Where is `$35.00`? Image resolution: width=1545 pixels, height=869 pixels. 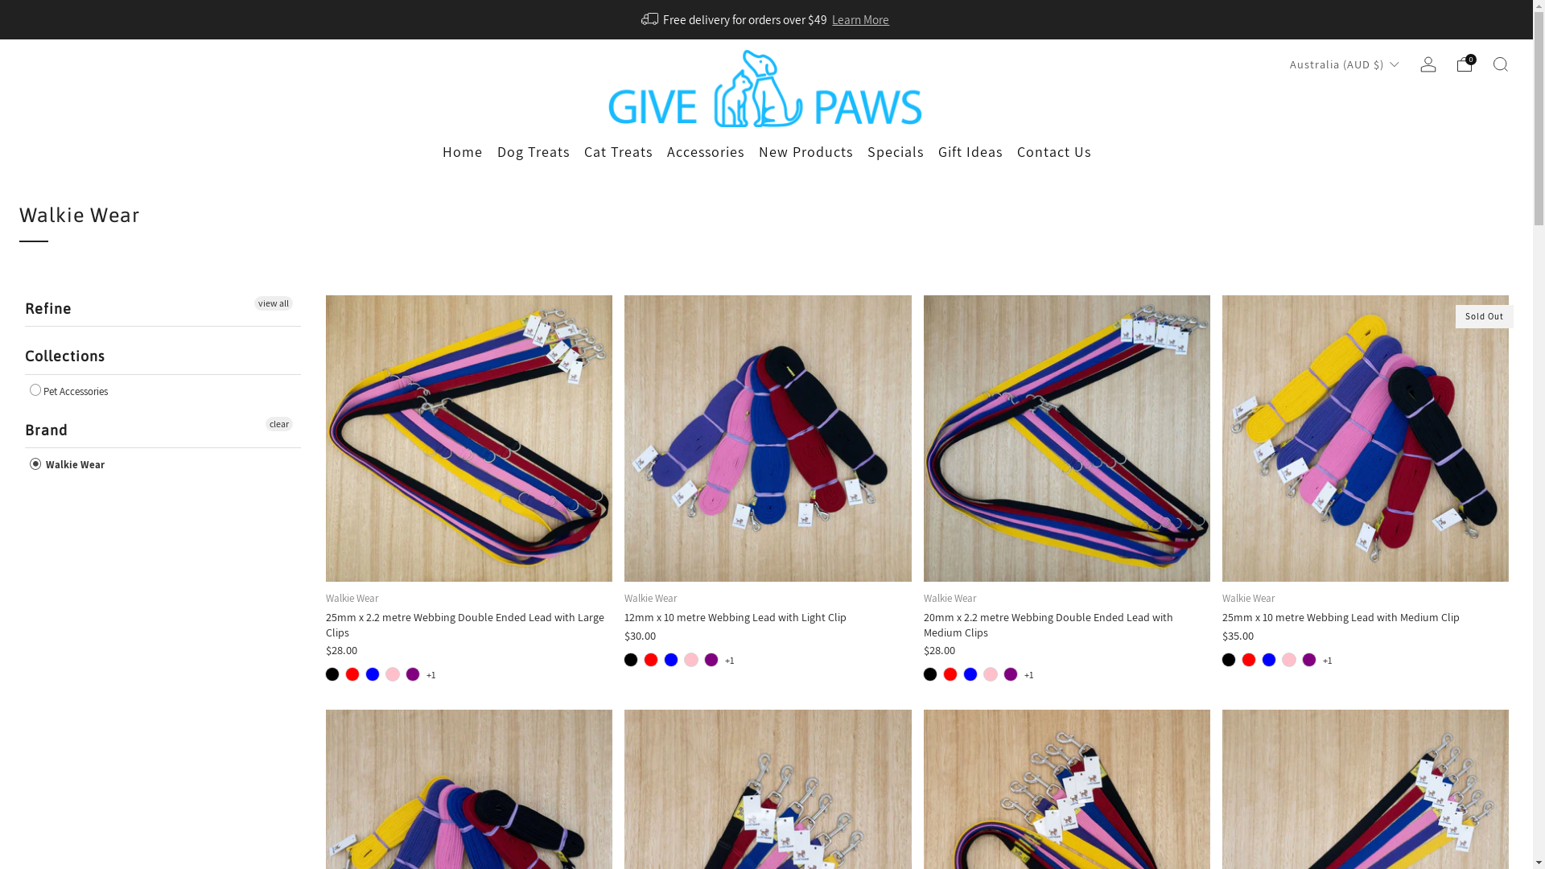 $35.00 is located at coordinates (1366, 636).